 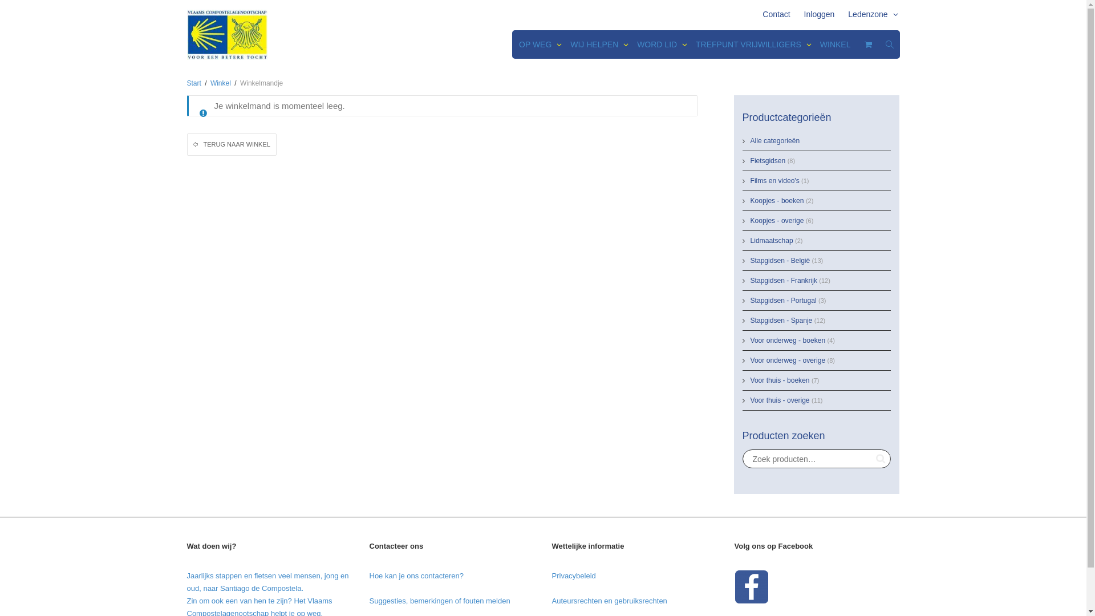 I want to click on Suggesties, bemerkingen of fouten melden, so click(x=440, y=601).